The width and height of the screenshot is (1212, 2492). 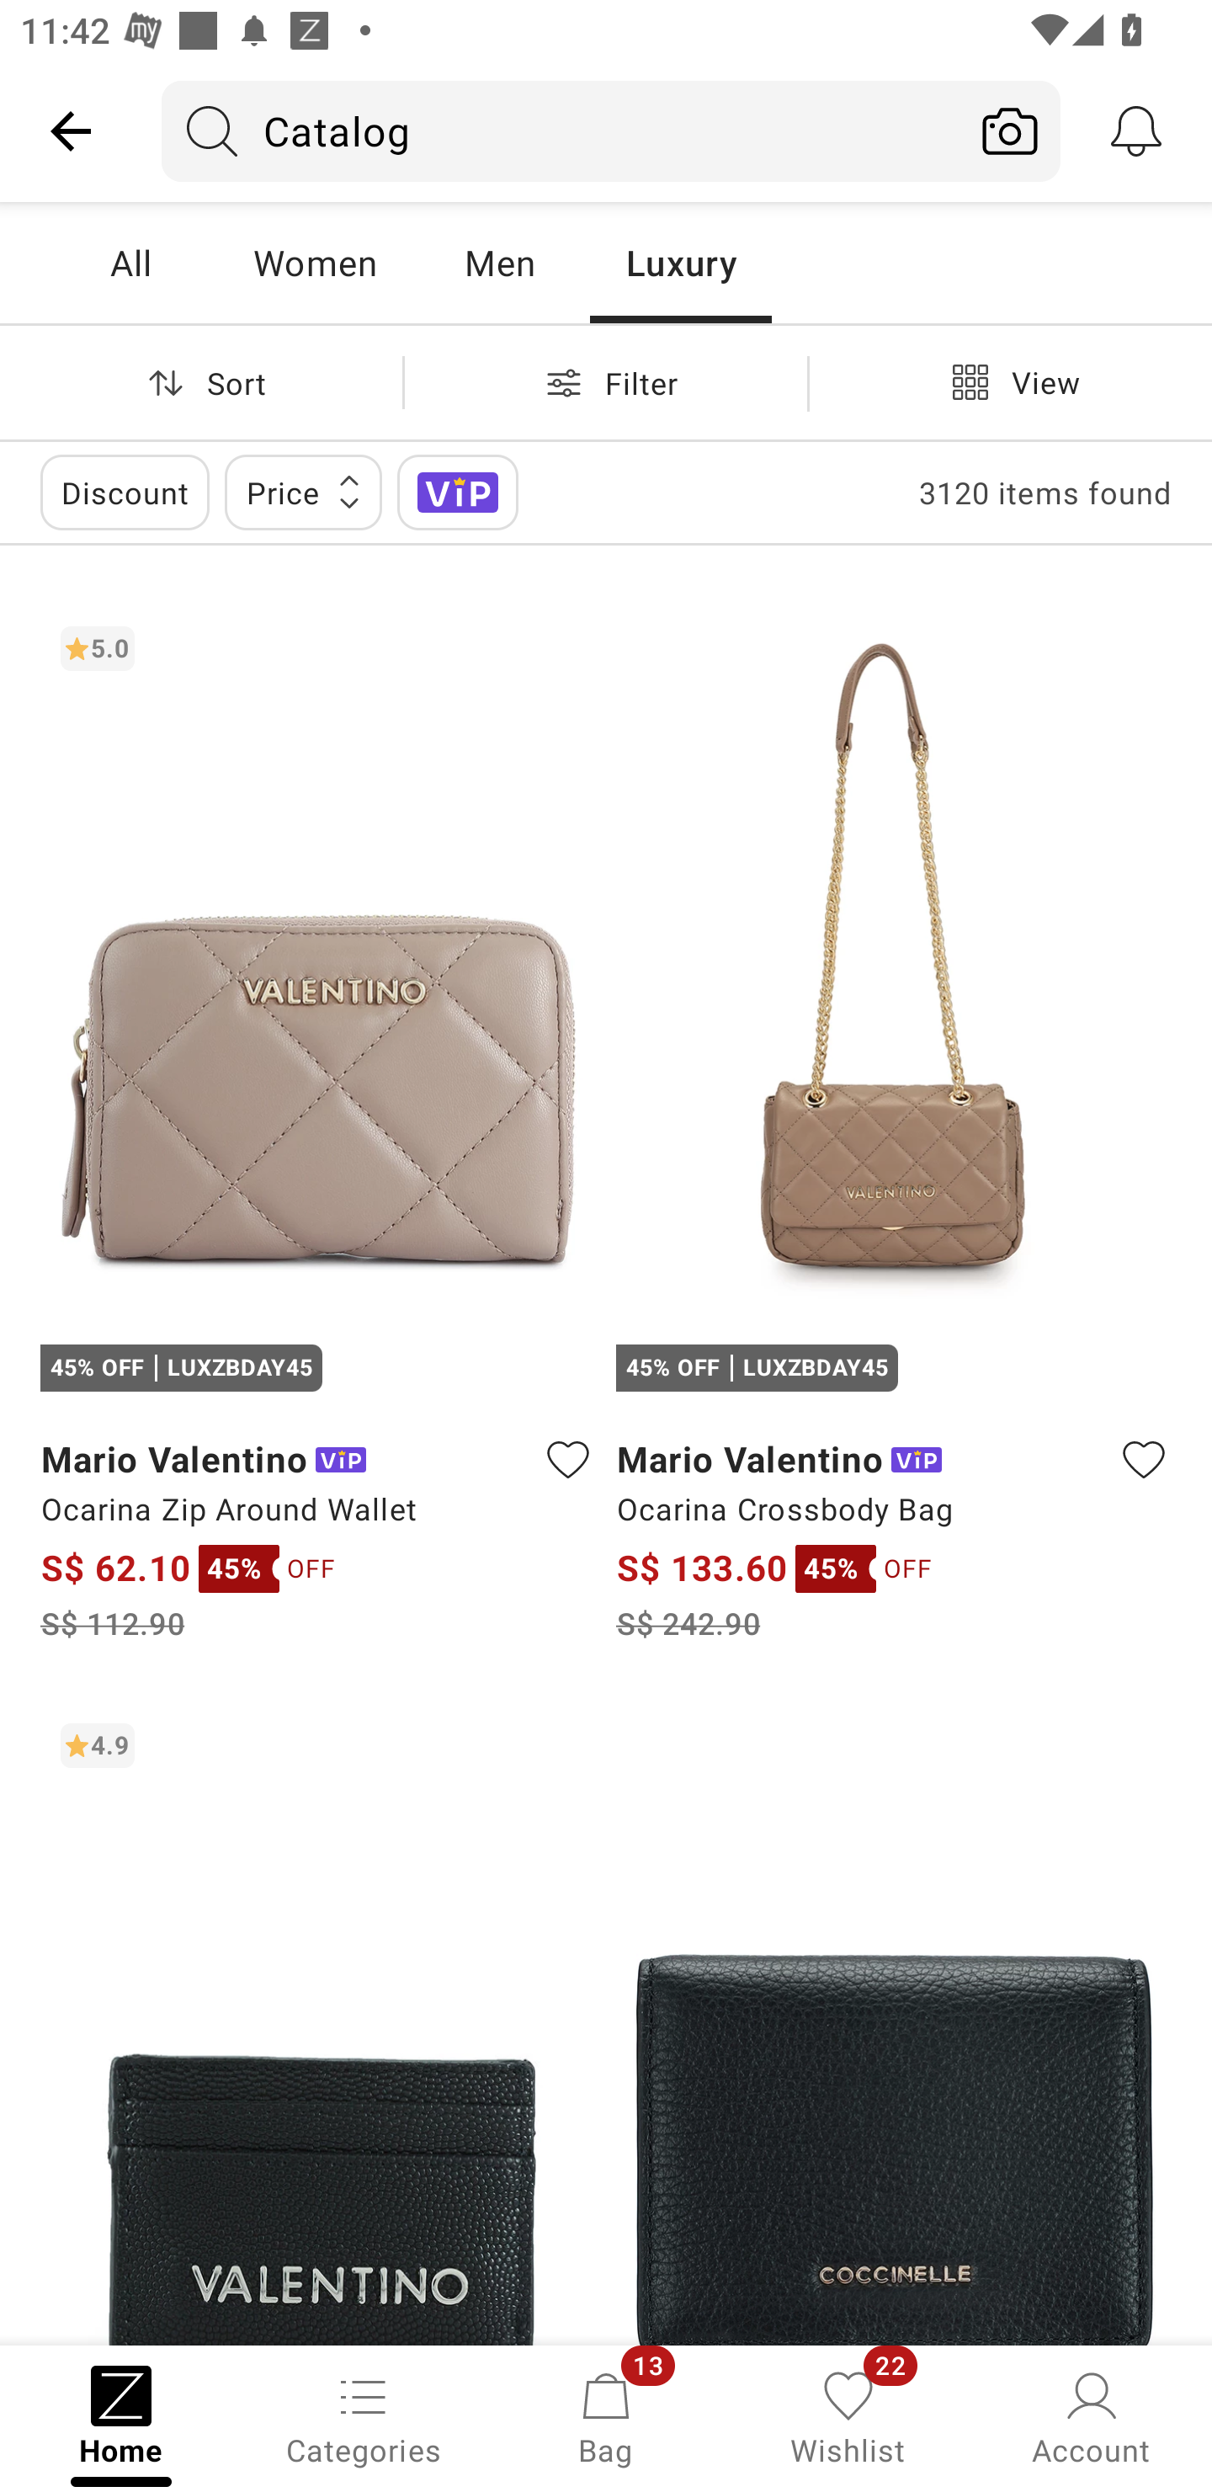 What do you see at coordinates (71, 130) in the screenshot?
I see `Navigate up` at bounding box center [71, 130].